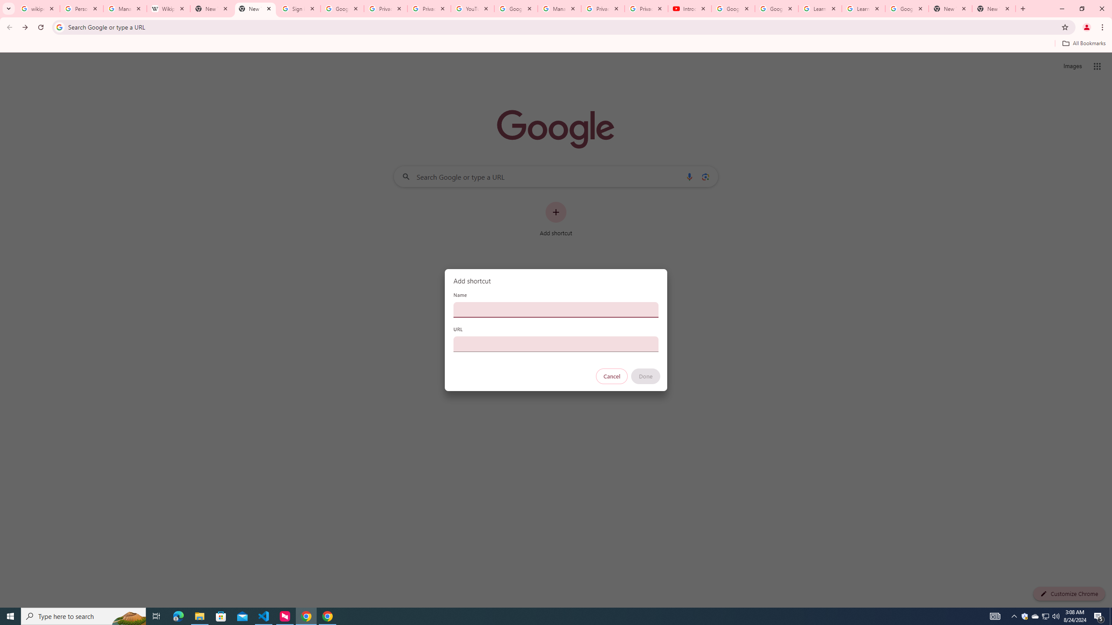 Image resolution: width=1112 pixels, height=625 pixels. Describe the element at coordinates (556, 309) in the screenshot. I see `Name` at that location.